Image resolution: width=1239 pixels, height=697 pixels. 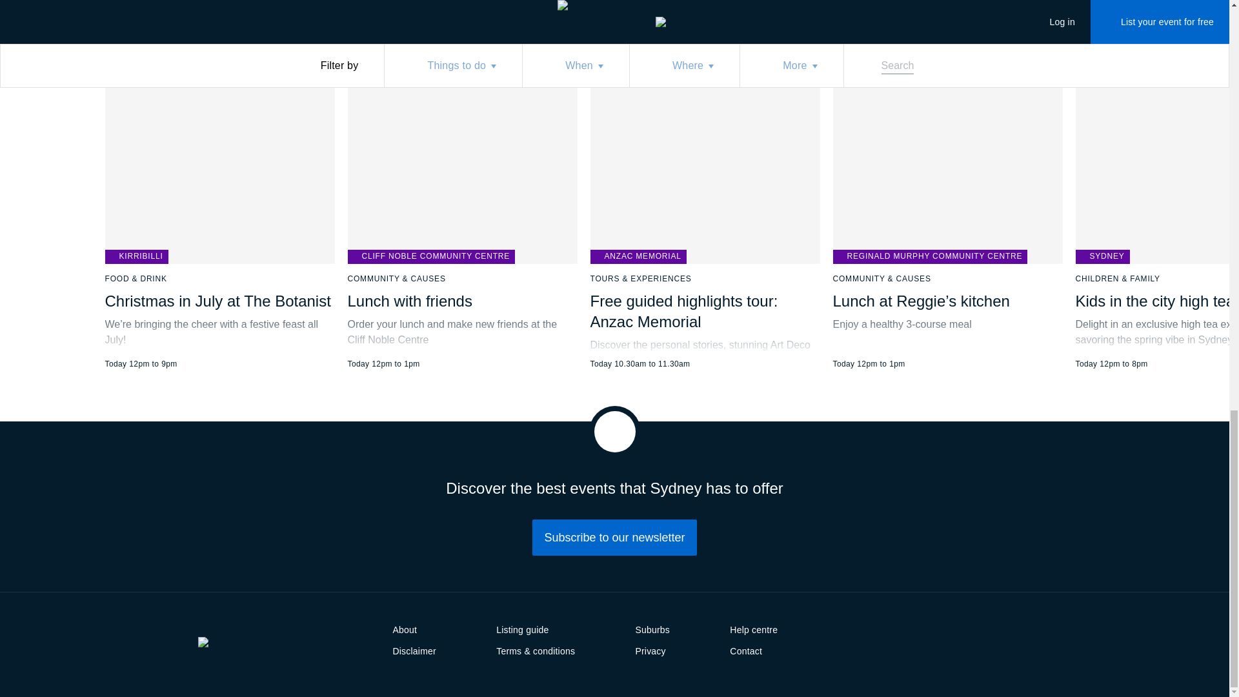 What do you see at coordinates (136, 257) in the screenshot?
I see `KIRRIBILLI` at bounding box center [136, 257].